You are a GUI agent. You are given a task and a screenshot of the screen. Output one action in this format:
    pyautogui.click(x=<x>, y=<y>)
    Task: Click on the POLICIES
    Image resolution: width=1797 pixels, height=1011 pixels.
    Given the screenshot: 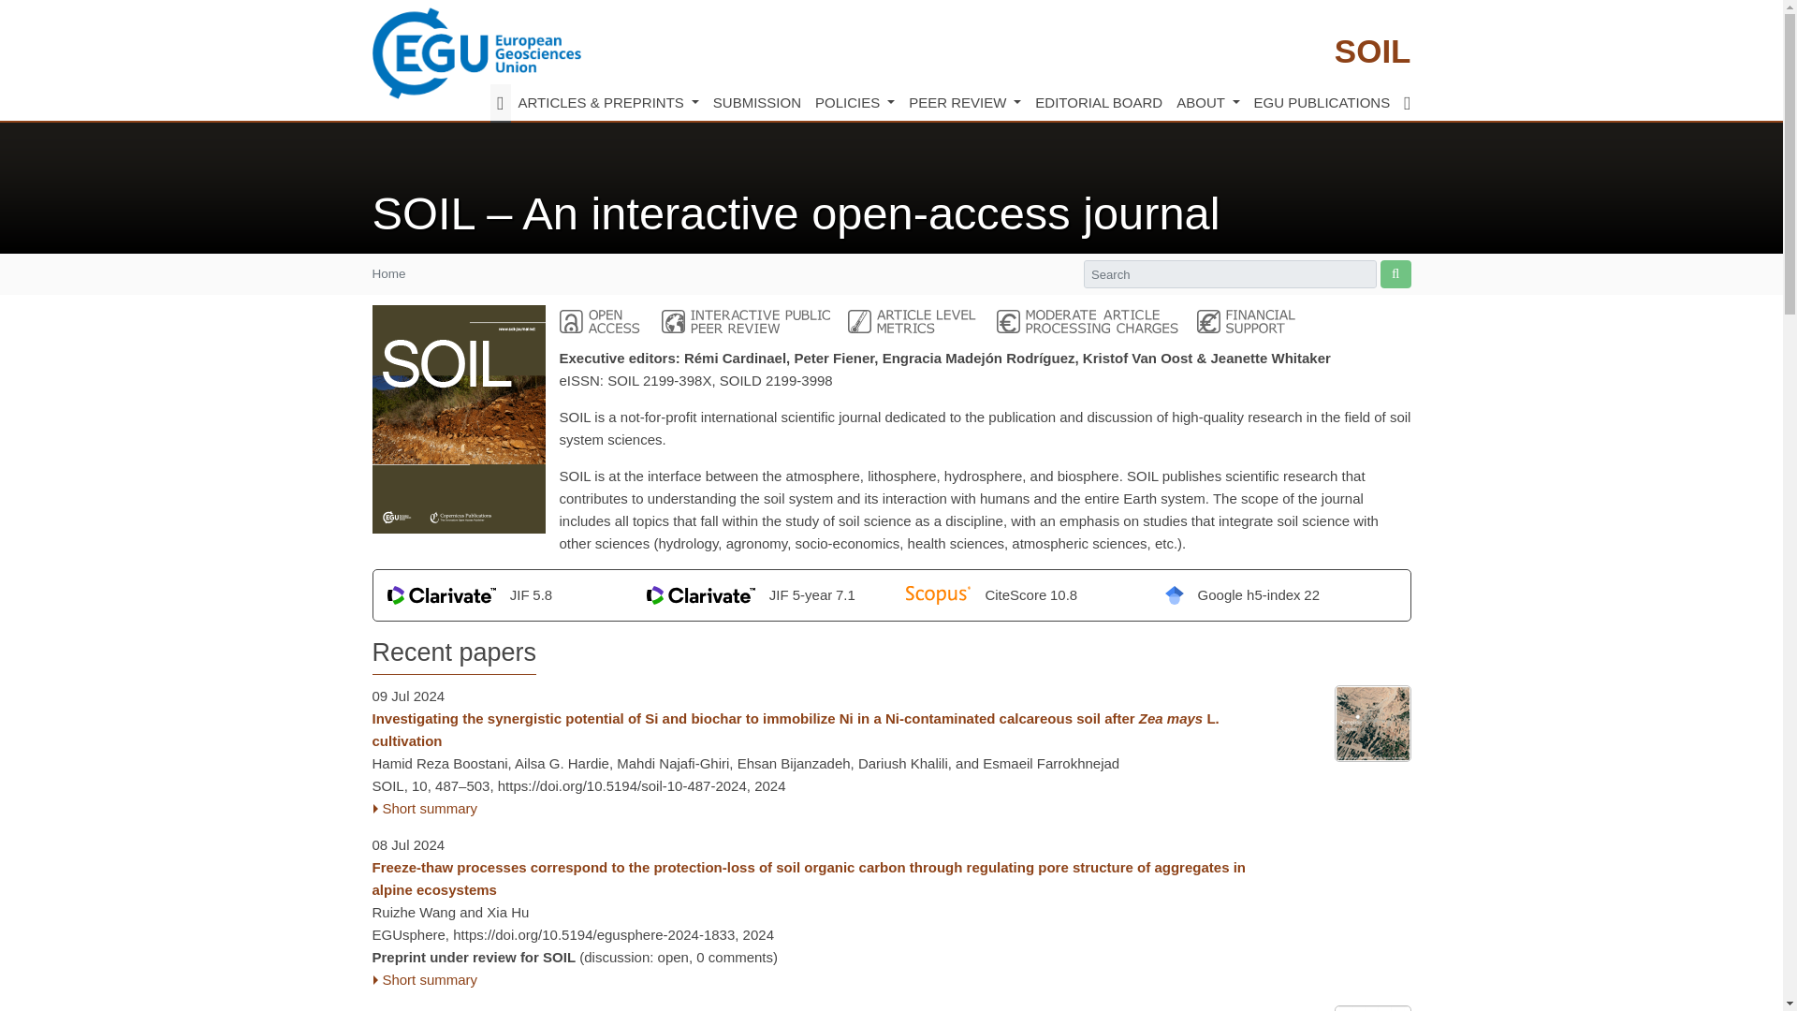 What is the action you would take?
    pyautogui.click(x=854, y=103)
    